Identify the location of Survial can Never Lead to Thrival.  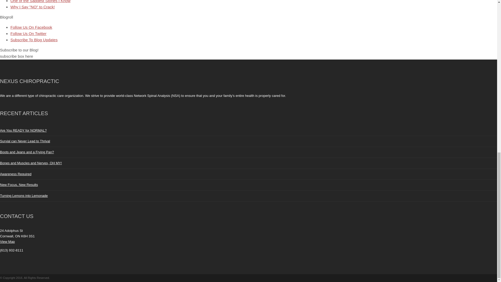
(25, 141).